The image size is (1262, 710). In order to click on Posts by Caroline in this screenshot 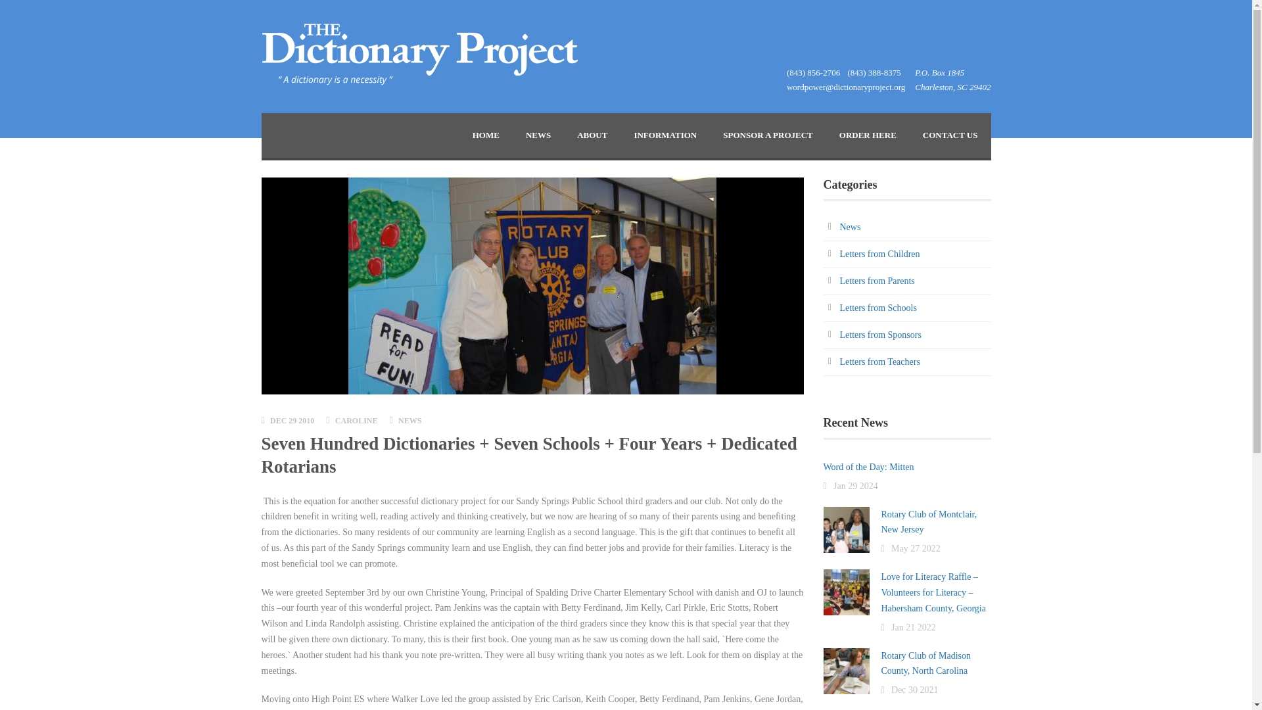, I will do `click(356, 420)`.